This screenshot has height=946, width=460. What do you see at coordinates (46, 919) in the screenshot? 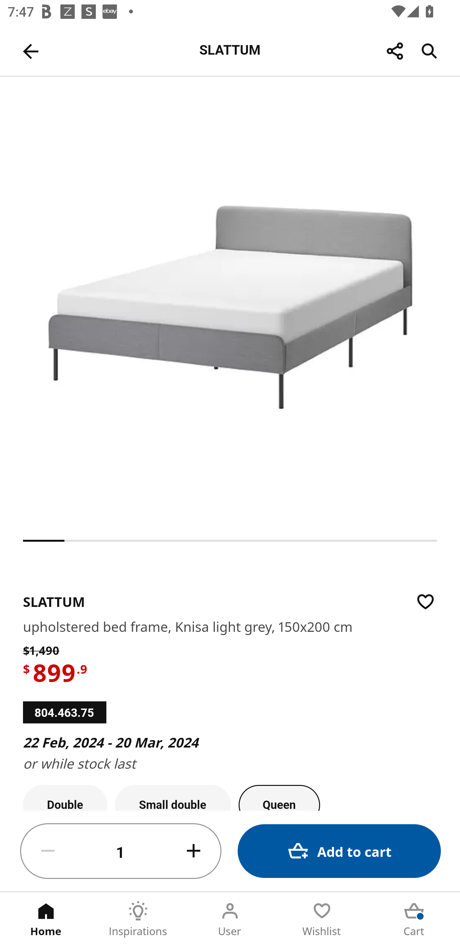
I see `Home
Tab 1 of 5` at bounding box center [46, 919].